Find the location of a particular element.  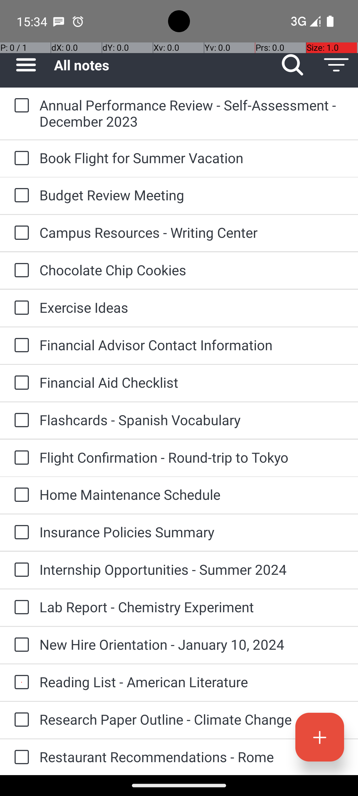

to-do: Campus Resources - Writing Center is located at coordinates (20, 233).